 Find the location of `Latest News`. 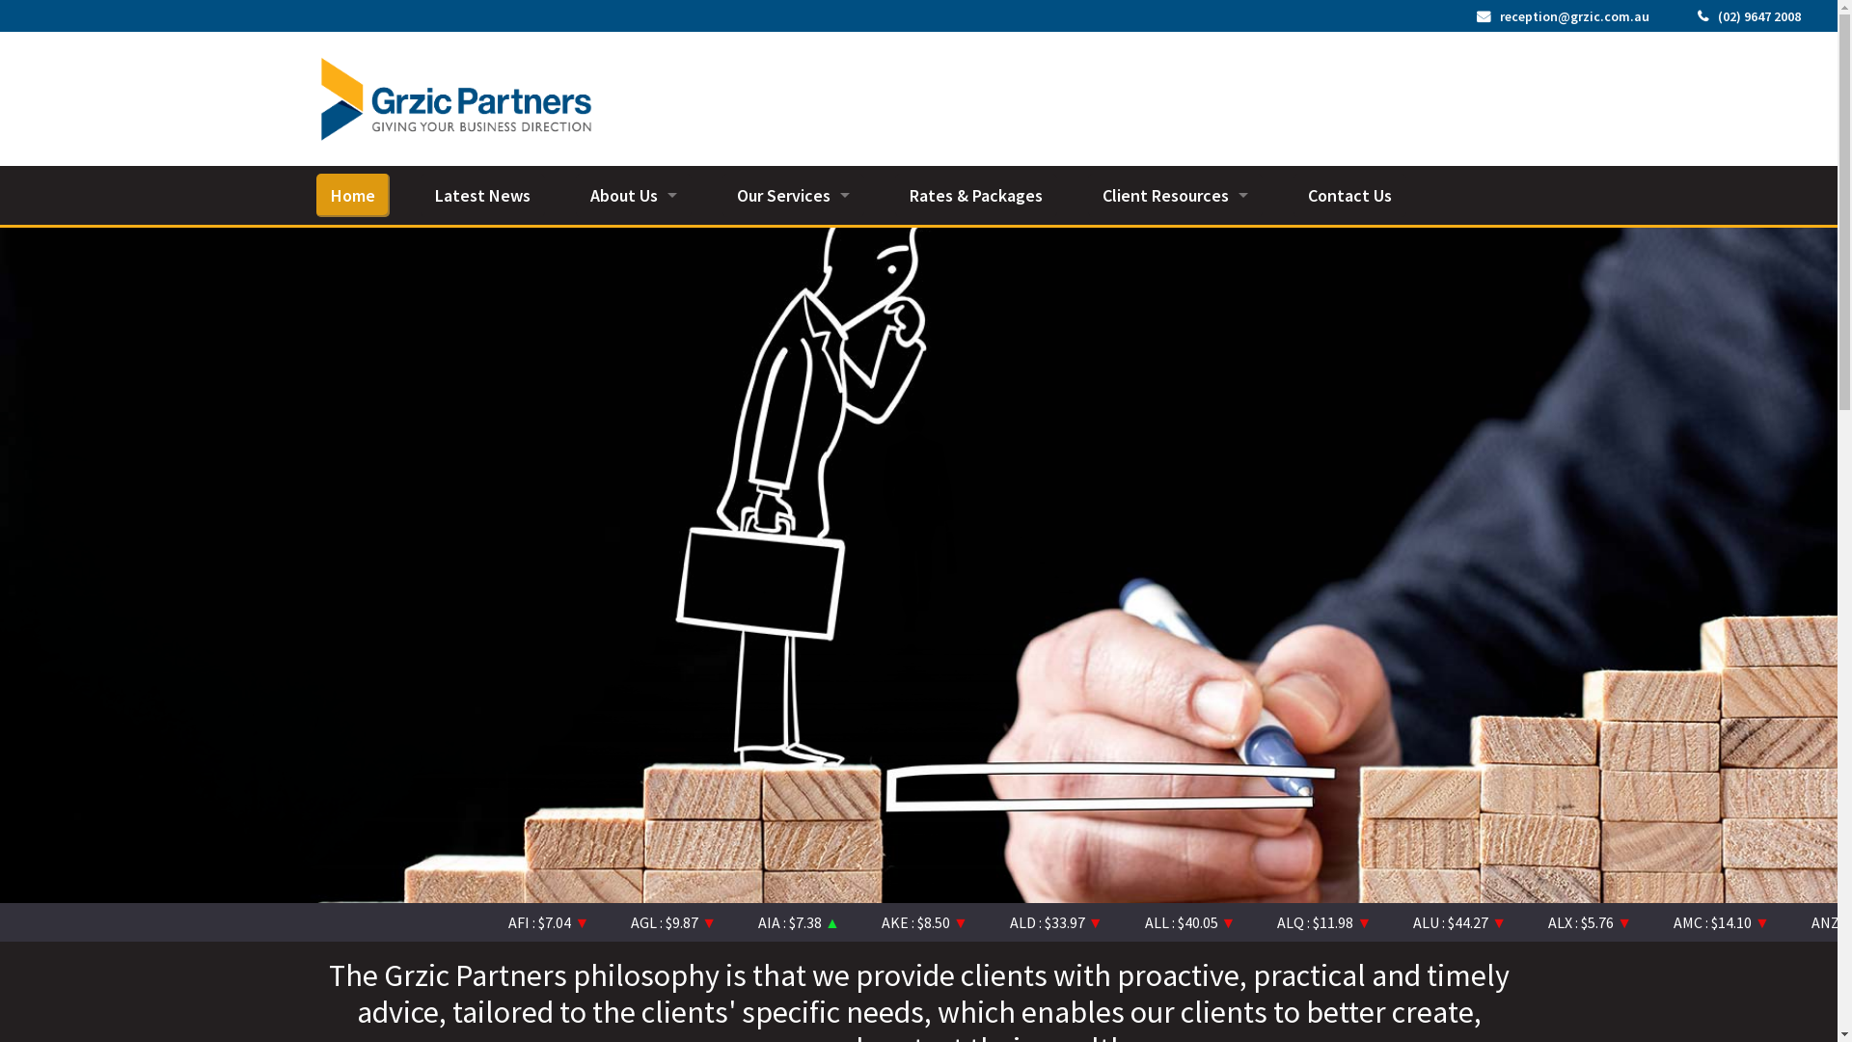

Latest News is located at coordinates (482, 195).